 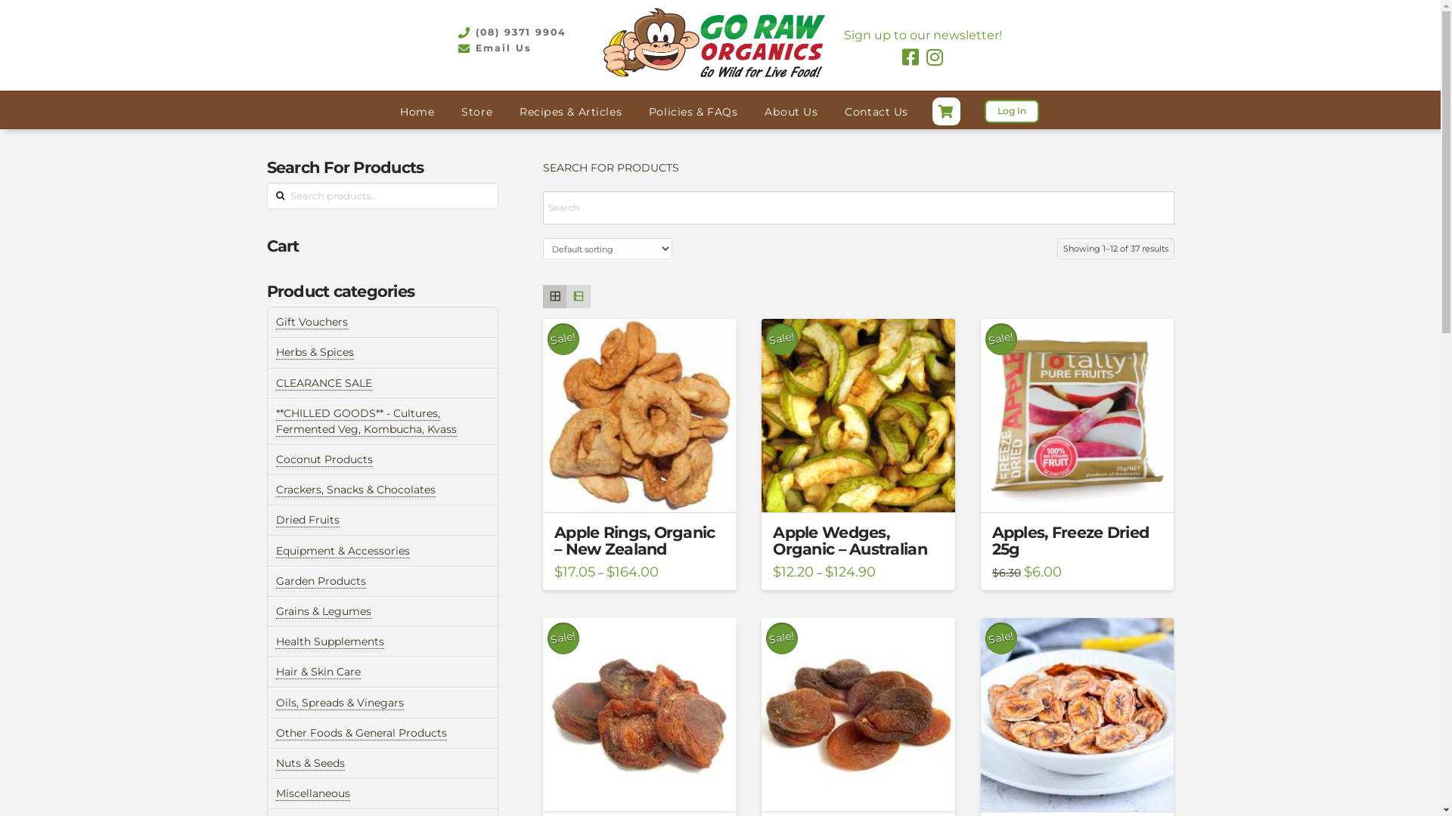 What do you see at coordinates (308, 520) in the screenshot?
I see `Dried Fruits` at bounding box center [308, 520].